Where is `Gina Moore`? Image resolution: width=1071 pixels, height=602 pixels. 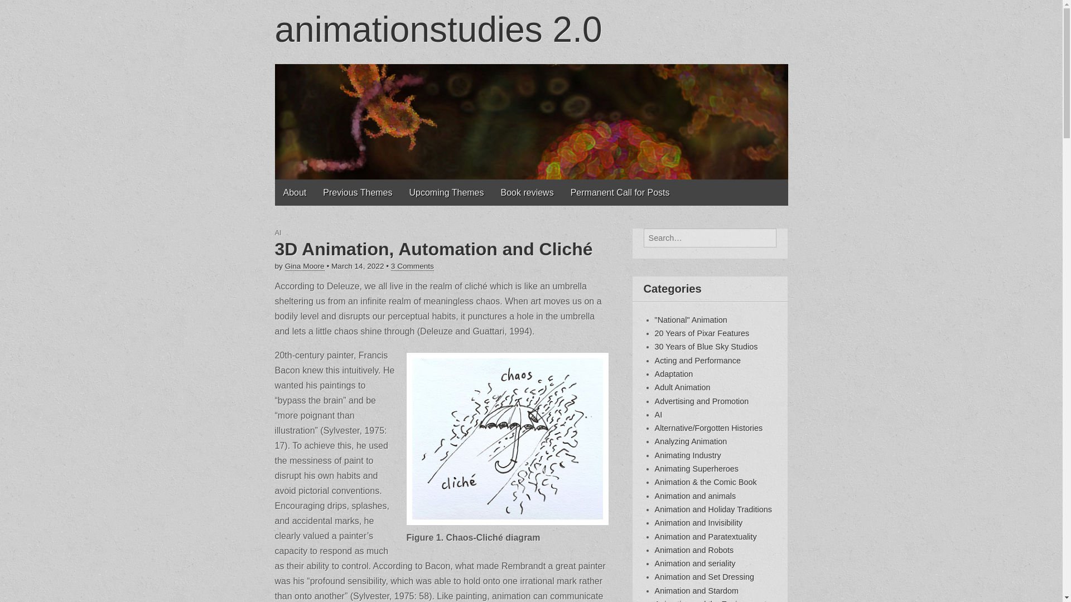 Gina Moore is located at coordinates (305, 266).